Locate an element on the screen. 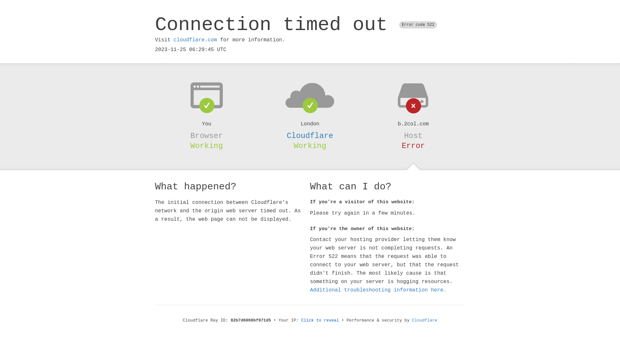 The image size is (620, 349). Additional troubleshooting information here. is located at coordinates (378, 290).